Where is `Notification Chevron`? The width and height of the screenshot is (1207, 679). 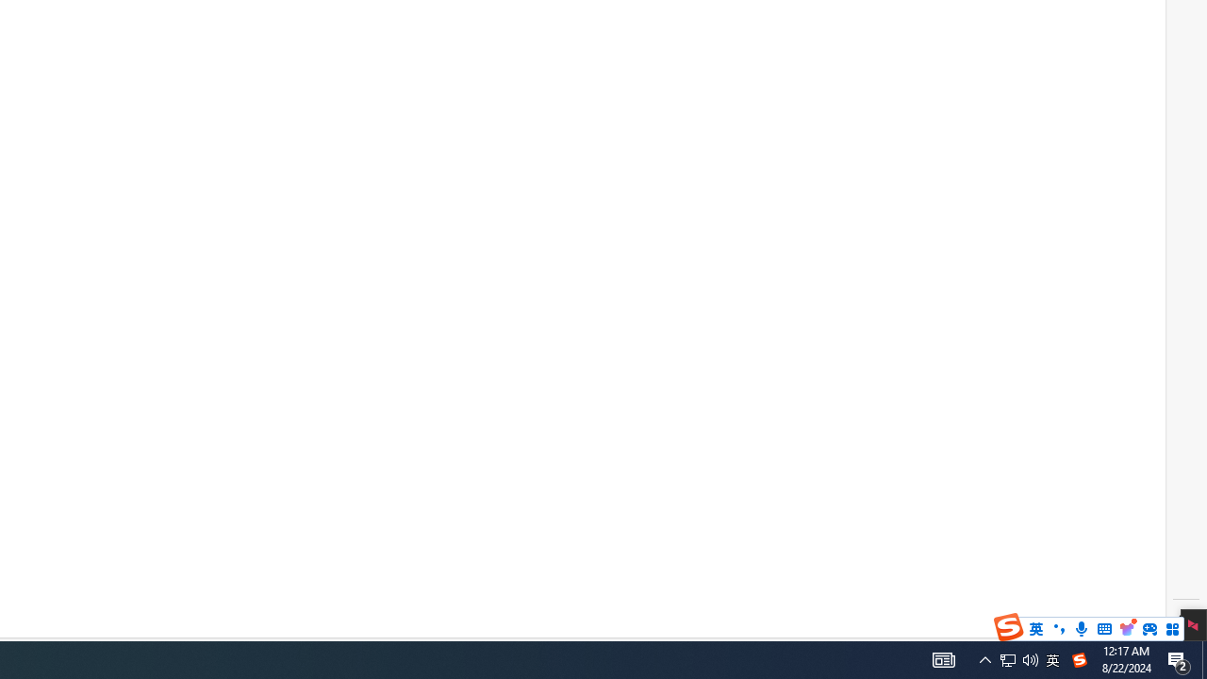 Notification Chevron is located at coordinates (984, 660).